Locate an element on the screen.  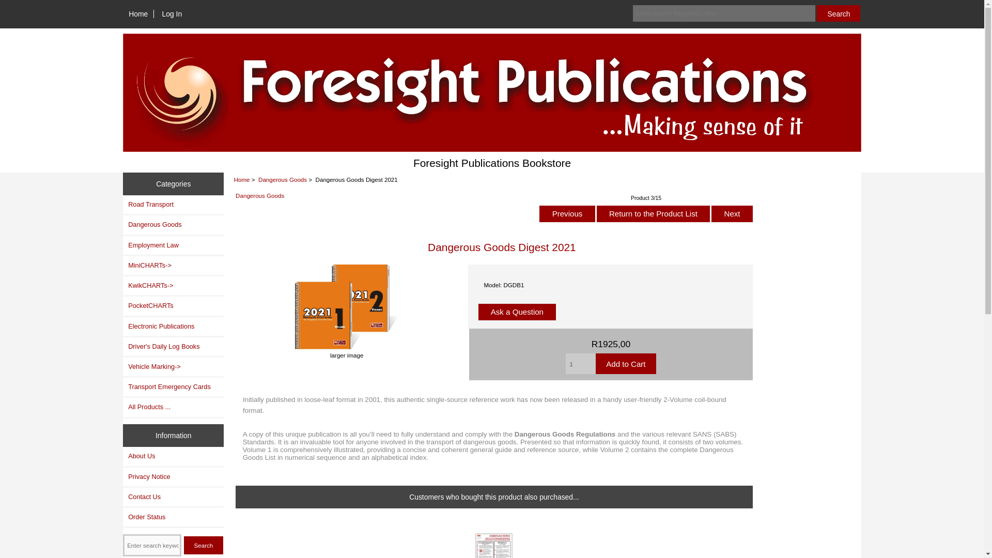
Search is located at coordinates (204, 545).